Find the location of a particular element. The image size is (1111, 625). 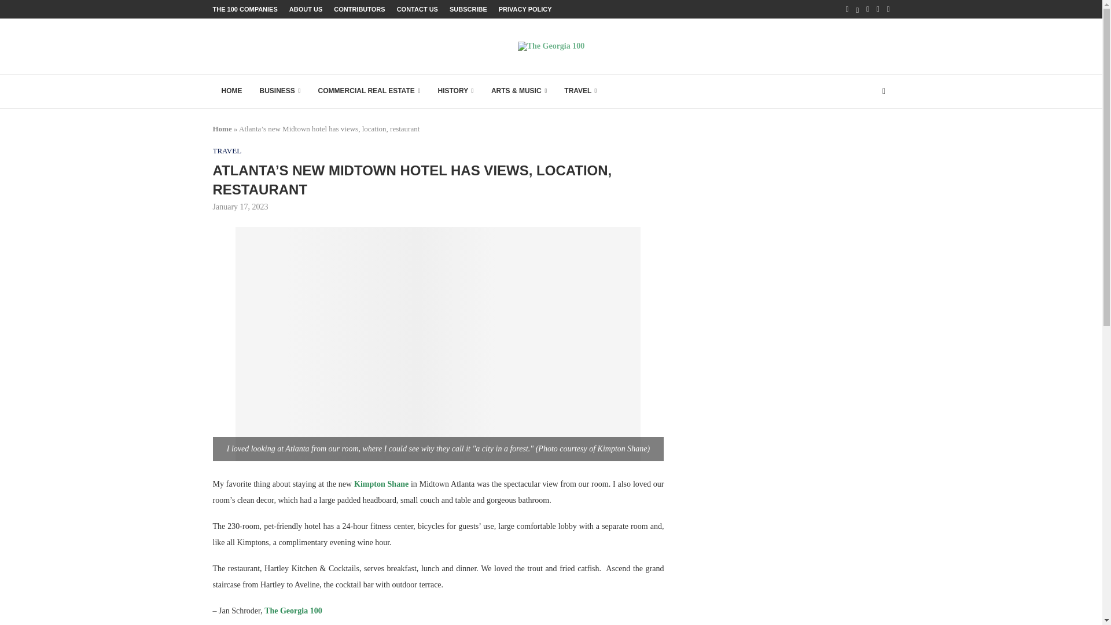

BUSINESS is located at coordinates (280, 91).